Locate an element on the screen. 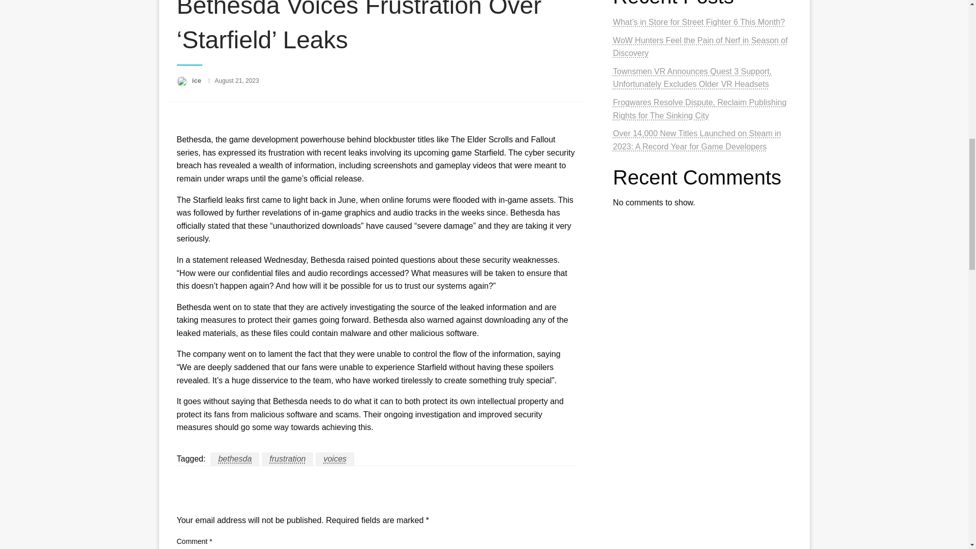 This screenshot has width=976, height=549. bethesda is located at coordinates (235, 459).